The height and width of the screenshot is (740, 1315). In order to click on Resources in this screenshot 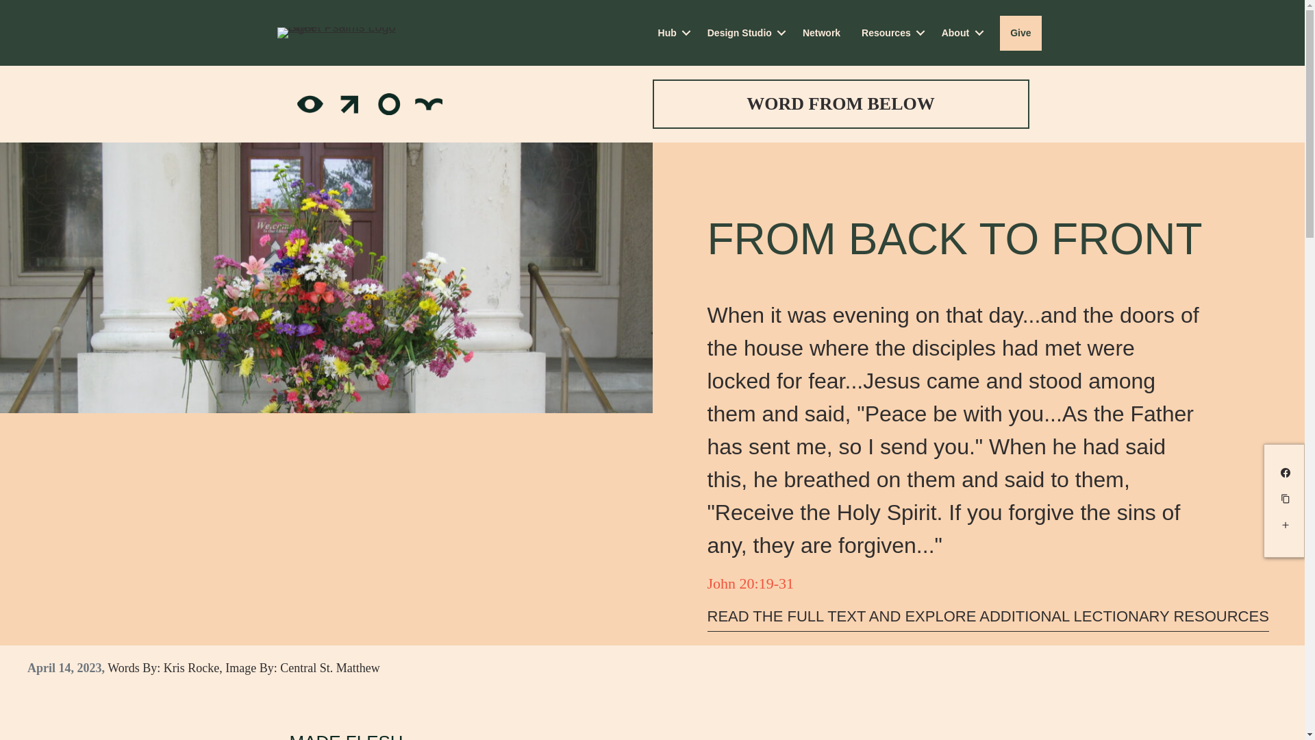, I will do `click(890, 32)`.